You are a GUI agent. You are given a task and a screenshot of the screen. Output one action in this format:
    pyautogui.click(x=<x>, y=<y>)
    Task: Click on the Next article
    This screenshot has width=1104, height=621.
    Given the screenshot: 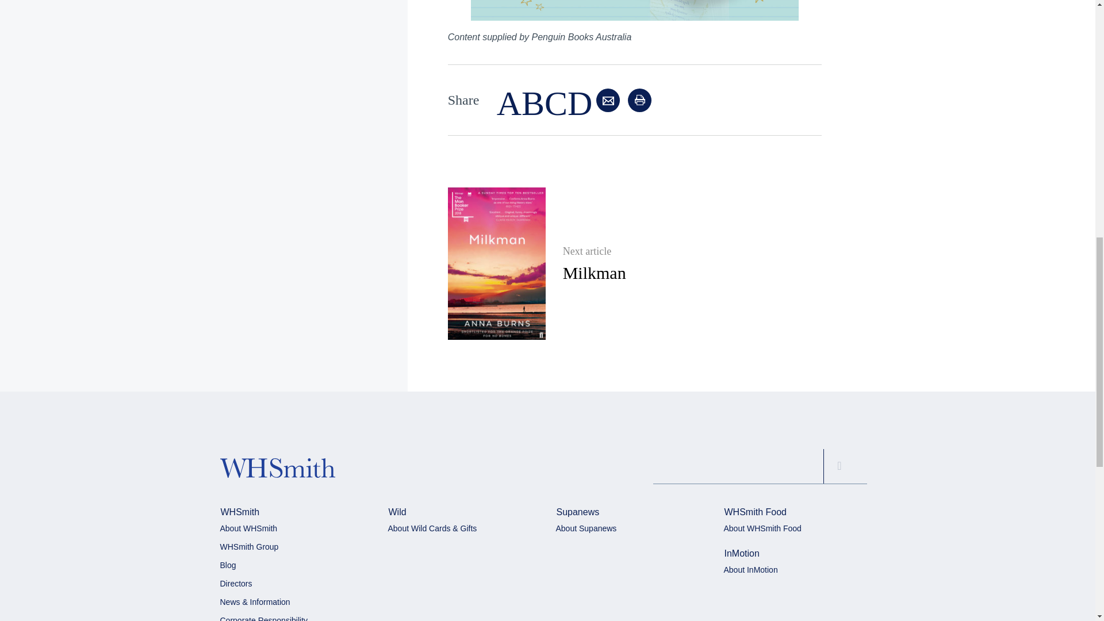 What is the action you would take?
    pyautogui.click(x=595, y=252)
    